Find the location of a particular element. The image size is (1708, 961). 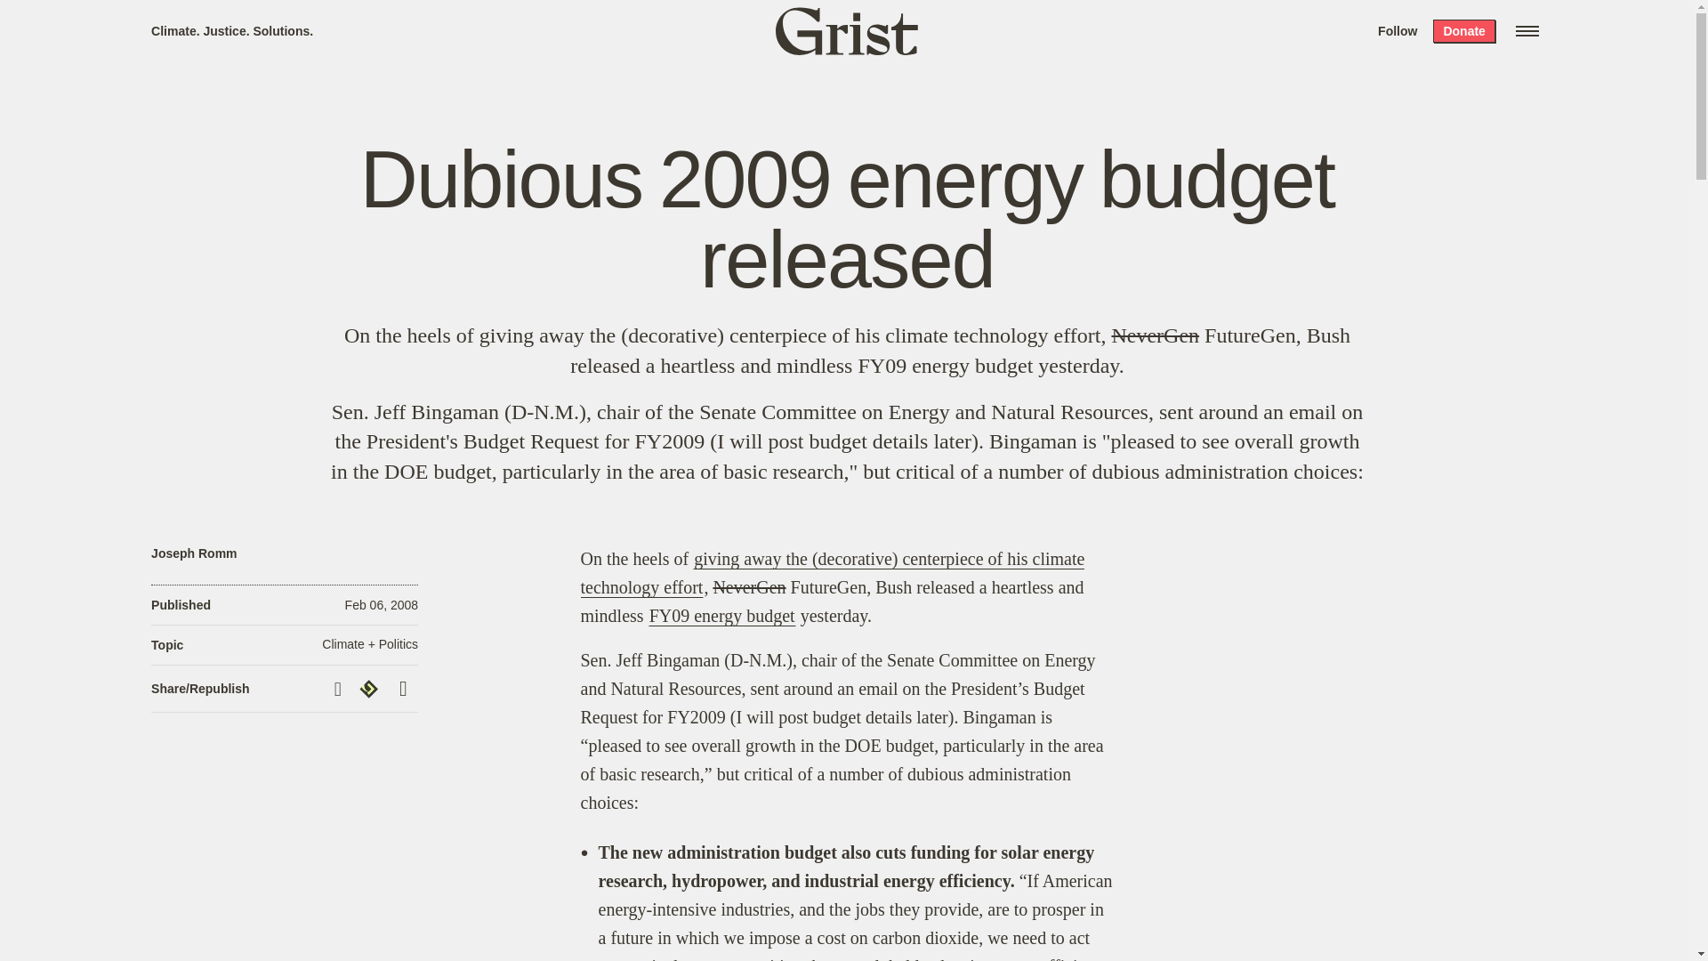

Donate is located at coordinates (1463, 30).